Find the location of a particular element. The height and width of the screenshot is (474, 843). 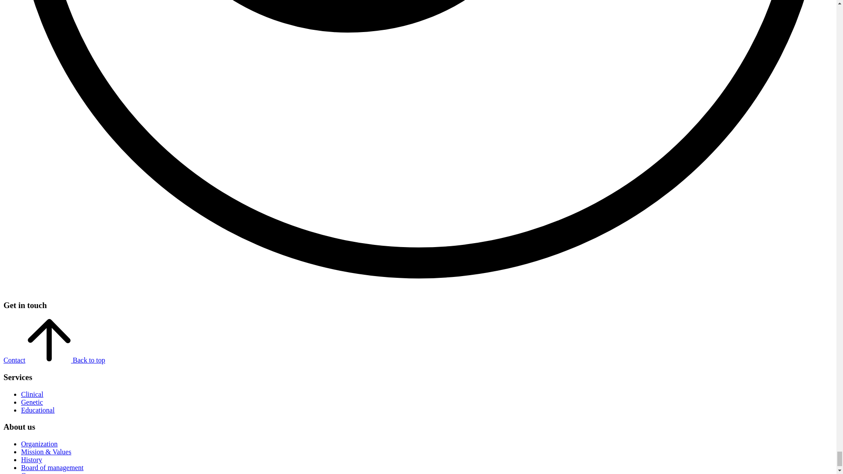

backtotop Back to top is located at coordinates (66, 360).